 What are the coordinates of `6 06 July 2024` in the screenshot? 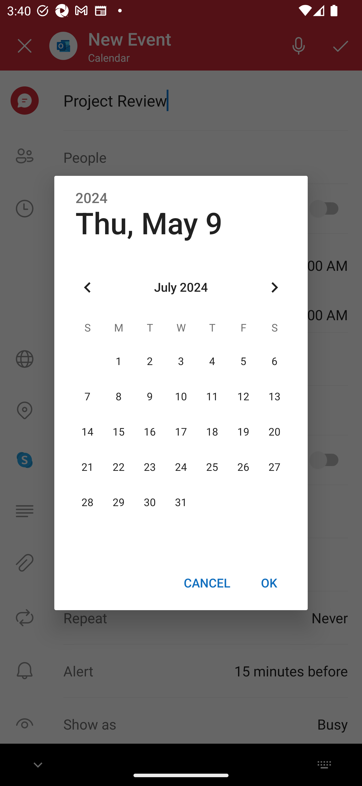 It's located at (274, 361).